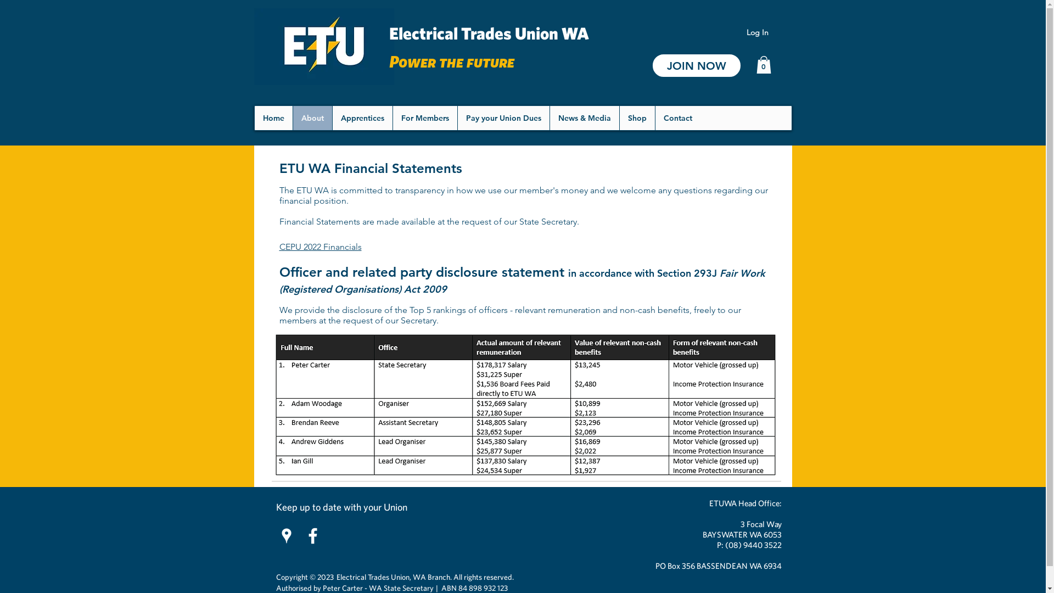 The image size is (1054, 593). I want to click on Shop, so click(637, 118).